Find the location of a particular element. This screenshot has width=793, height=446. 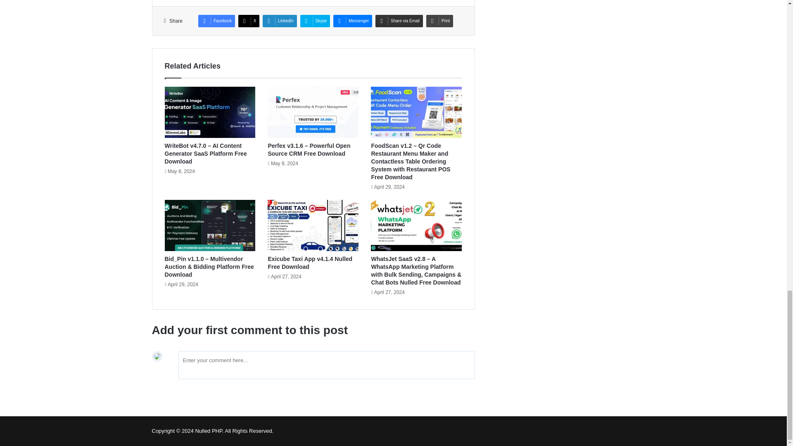

Messenger is located at coordinates (352, 21).